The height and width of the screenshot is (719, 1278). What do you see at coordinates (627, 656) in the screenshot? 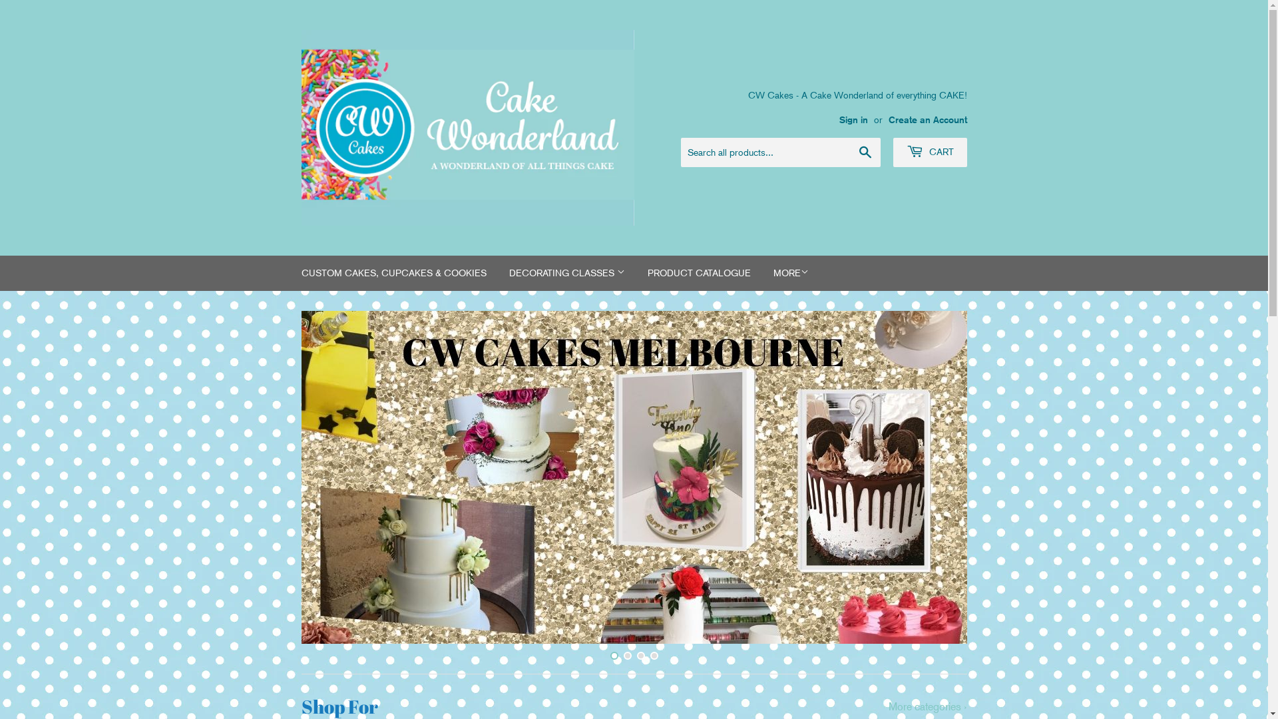
I see `2` at bounding box center [627, 656].